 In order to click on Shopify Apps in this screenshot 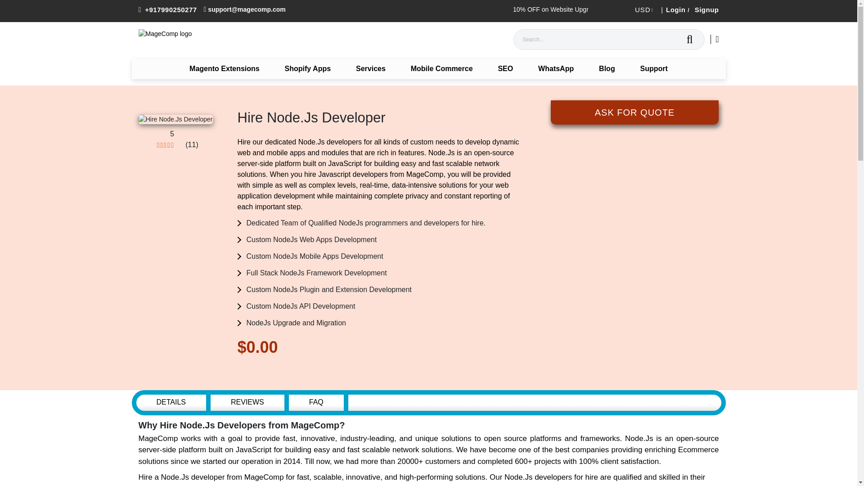, I will do `click(308, 68)`.